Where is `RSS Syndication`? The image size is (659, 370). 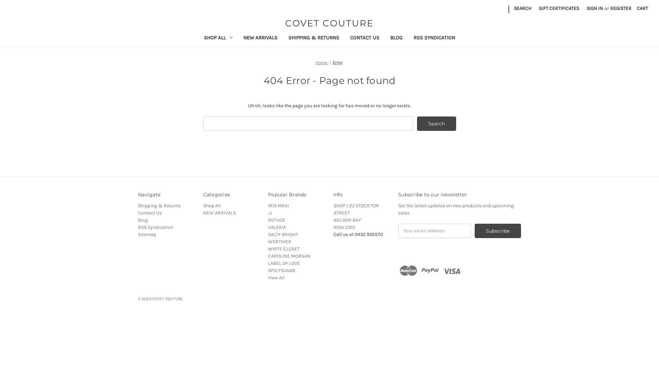
RSS Syndication is located at coordinates (155, 227).